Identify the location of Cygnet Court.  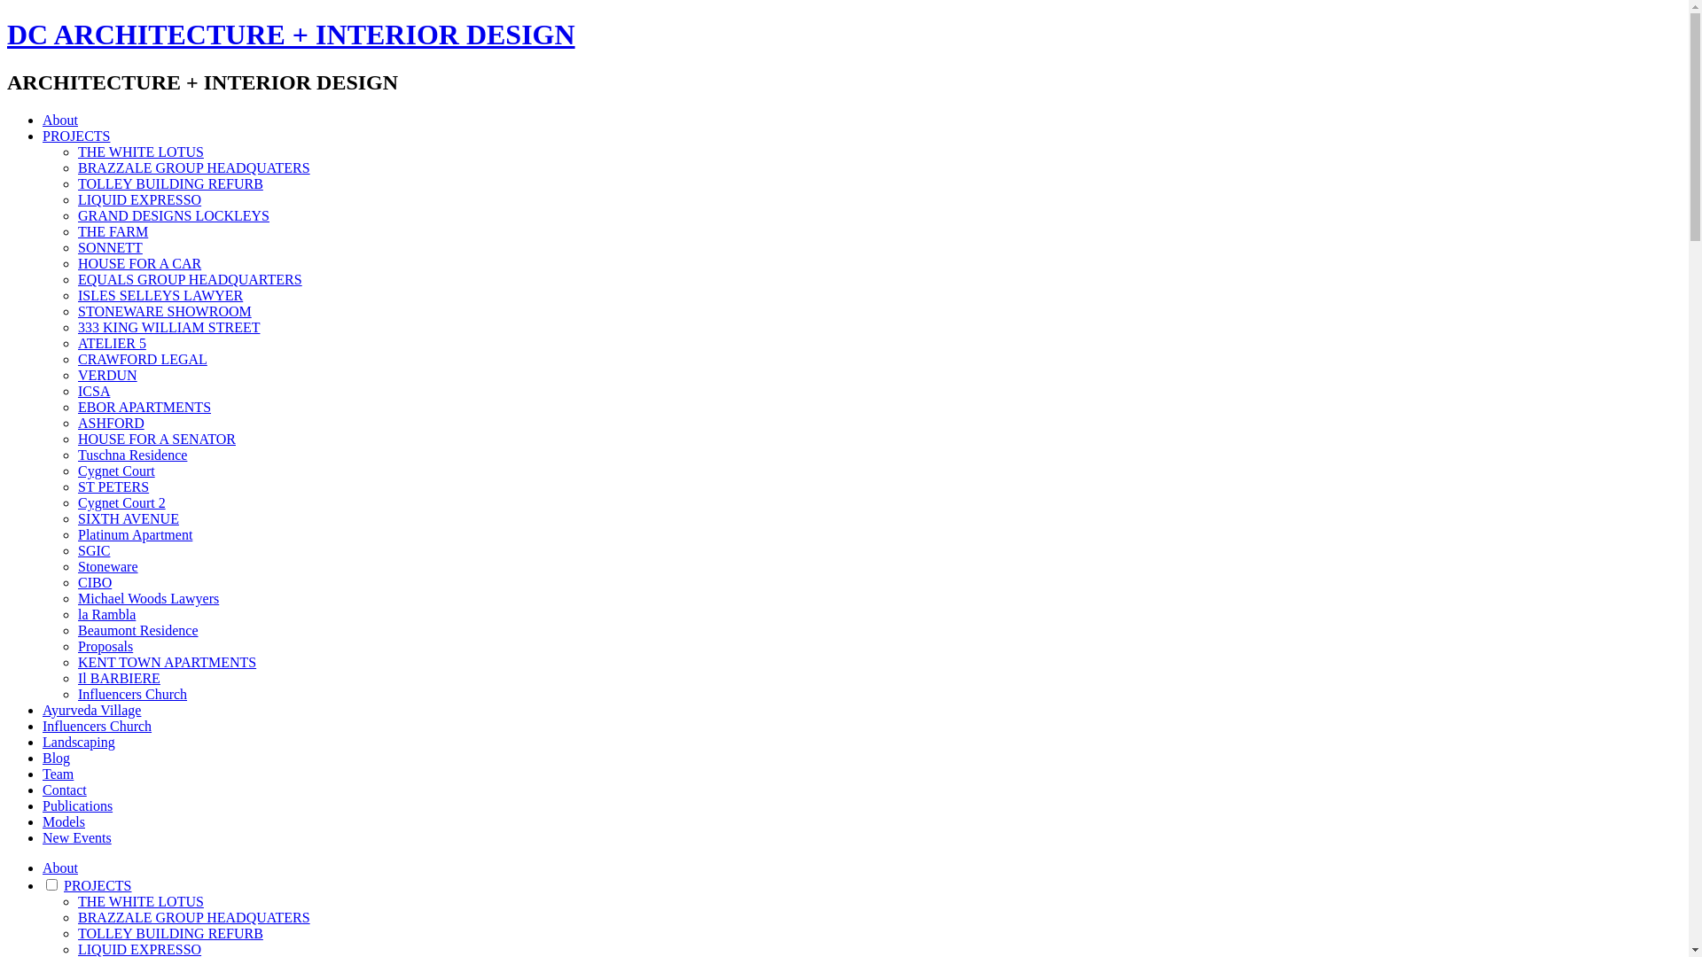
(117, 471).